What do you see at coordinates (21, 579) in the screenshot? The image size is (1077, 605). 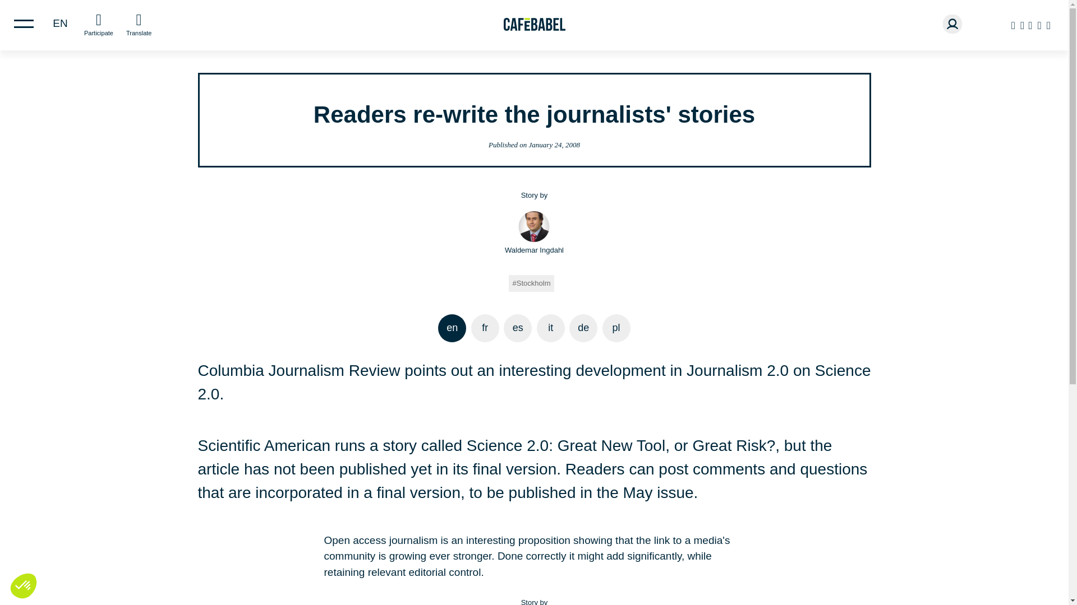 I see `0` at bounding box center [21, 579].